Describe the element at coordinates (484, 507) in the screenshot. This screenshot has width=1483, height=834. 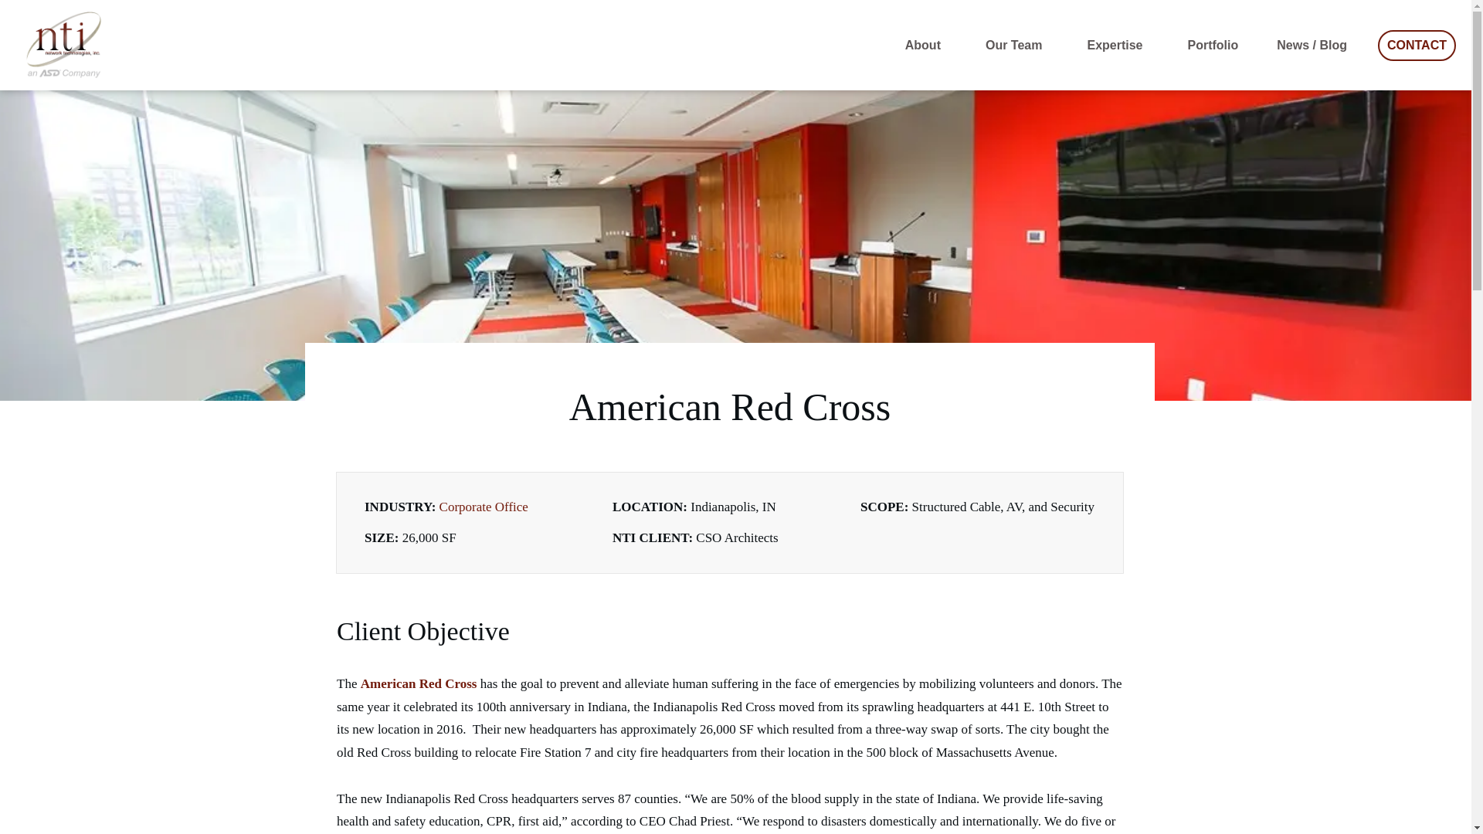
I see `Corporate Office` at that location.